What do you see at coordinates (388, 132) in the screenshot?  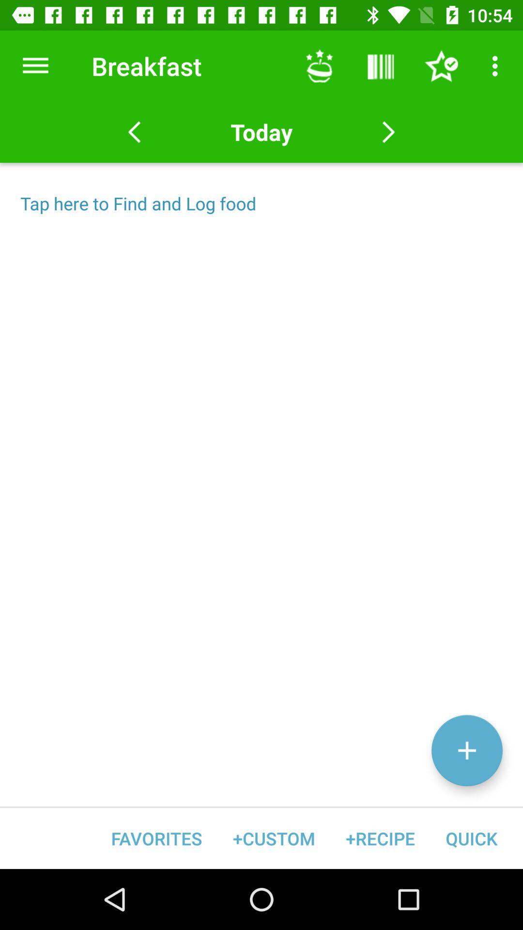 I see `move forward one day` at bounding box center [388, 132].